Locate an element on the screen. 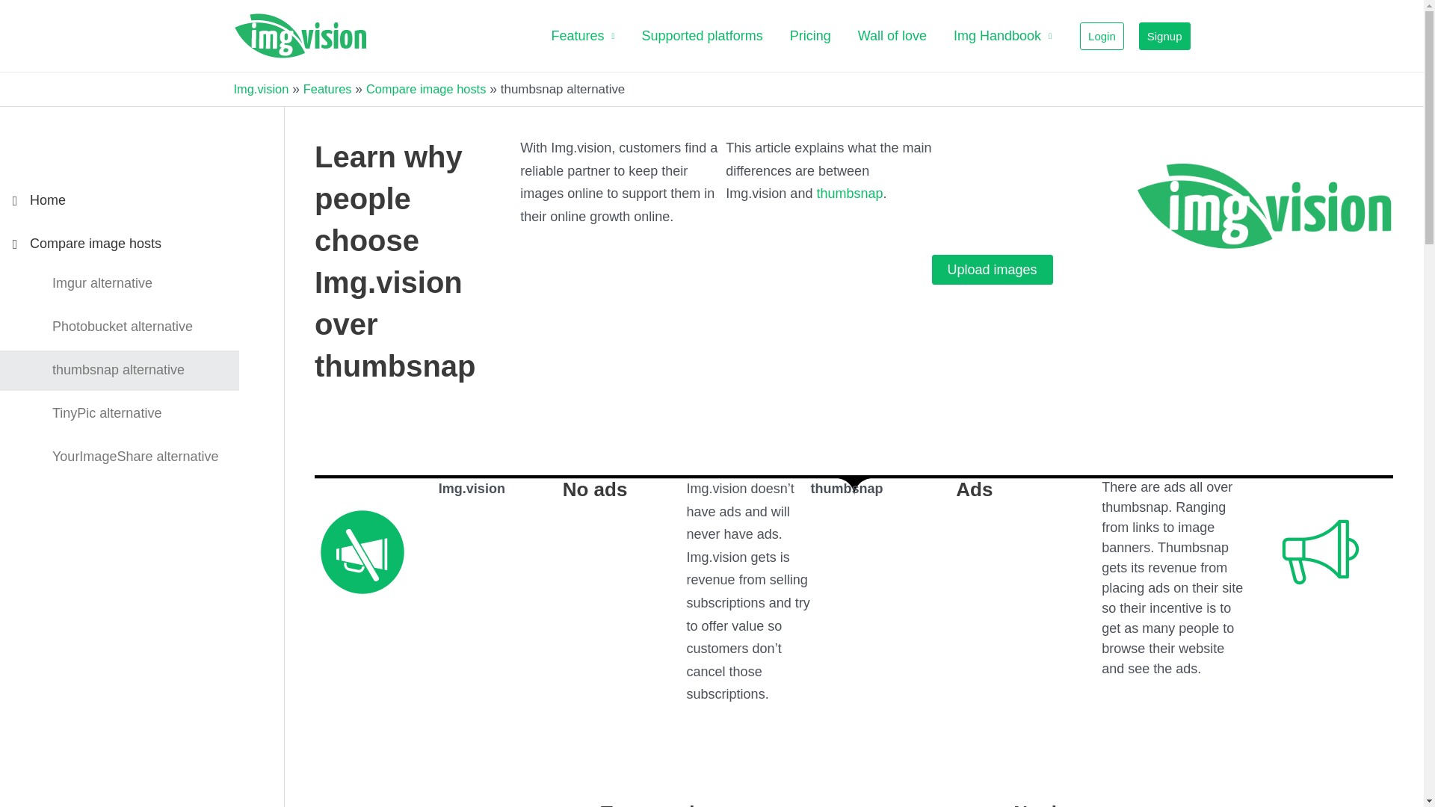 The image size is (1435, 807). Signup is located at coordinates (1164, 36).